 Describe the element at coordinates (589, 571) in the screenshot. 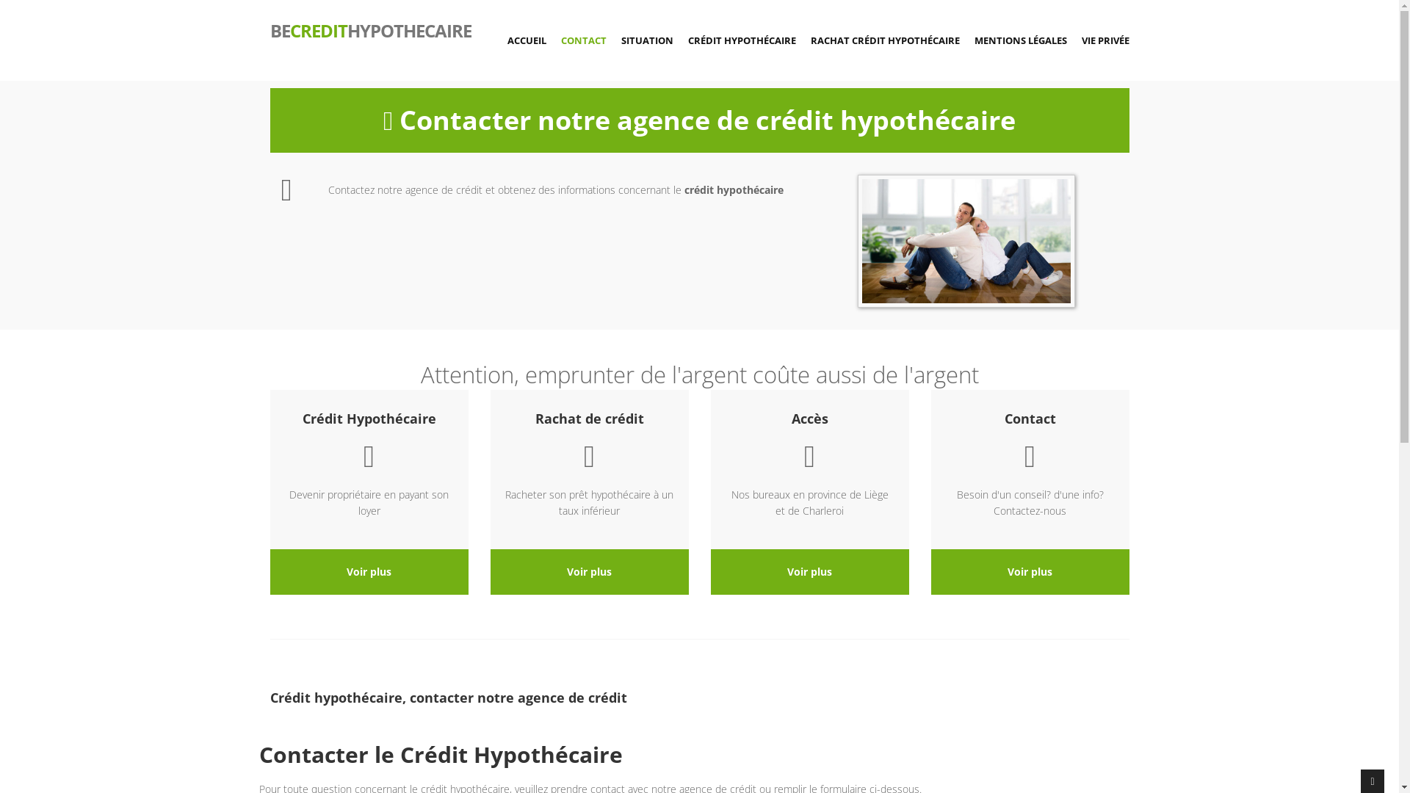

I see `Voir plus` at that location.